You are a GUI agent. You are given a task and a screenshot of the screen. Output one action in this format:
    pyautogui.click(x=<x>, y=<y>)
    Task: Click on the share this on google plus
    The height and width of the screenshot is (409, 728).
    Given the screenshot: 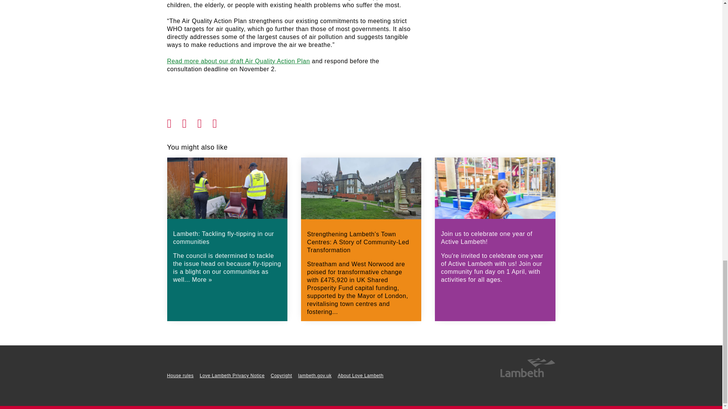 What is the action you would take?
    pyautogui.click(x=205, y=121)
    